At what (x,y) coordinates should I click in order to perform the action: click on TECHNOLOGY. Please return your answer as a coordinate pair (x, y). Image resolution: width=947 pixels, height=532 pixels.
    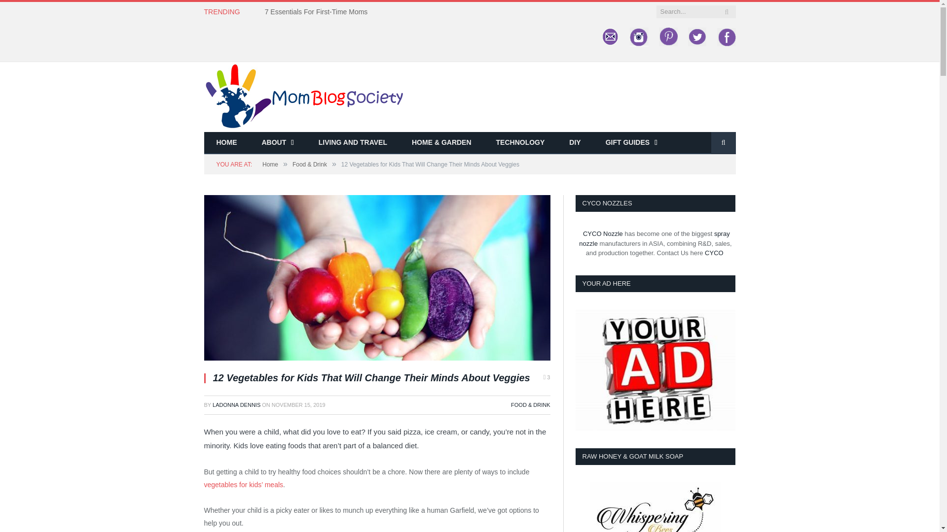
    Looking at the image, I should click on (521, 143).